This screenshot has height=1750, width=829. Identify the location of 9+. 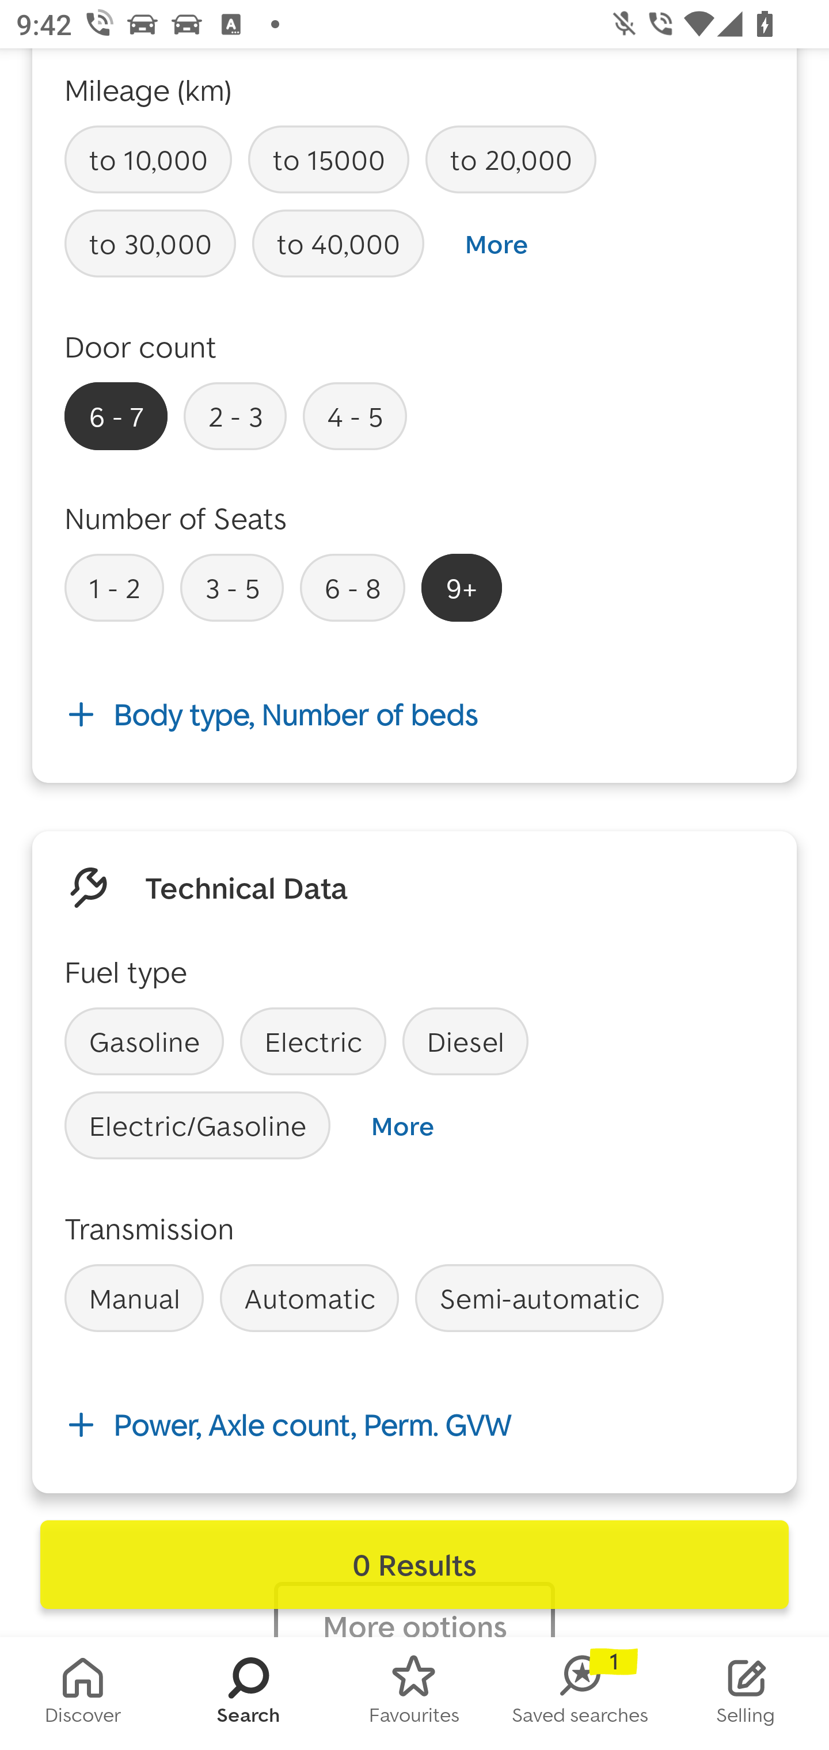
(462, 587).